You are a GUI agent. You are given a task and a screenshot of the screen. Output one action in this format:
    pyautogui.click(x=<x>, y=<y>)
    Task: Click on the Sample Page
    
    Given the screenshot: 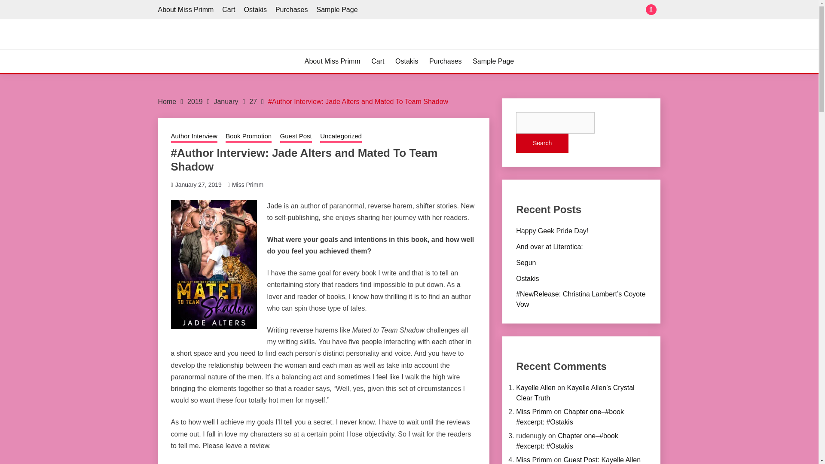 What is the action you would take?
    pyautogui.click(x=493, y=61)
    